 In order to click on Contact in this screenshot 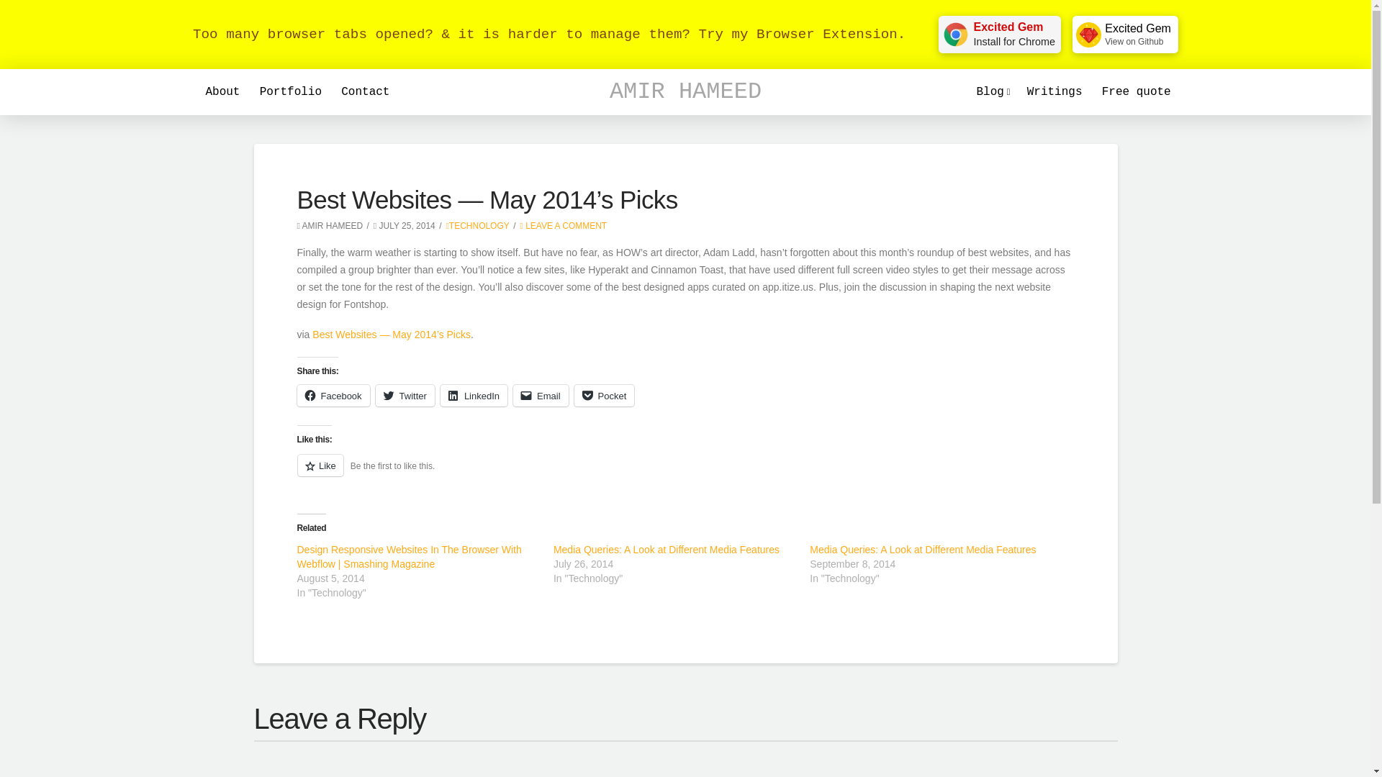, I will do `click(365, 92)`.